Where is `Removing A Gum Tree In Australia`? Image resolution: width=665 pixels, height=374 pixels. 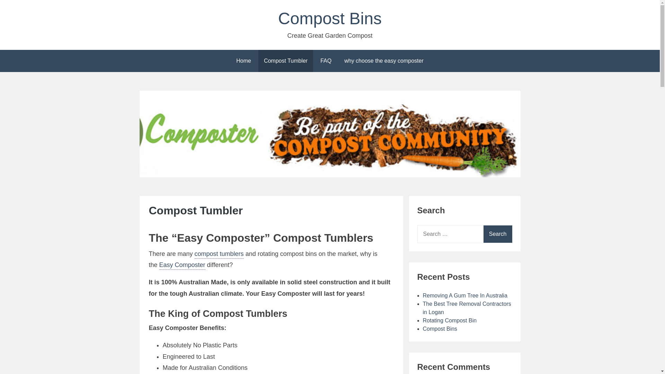 Removing A Gum Tree In Australia is located at coordinates (465, 296).